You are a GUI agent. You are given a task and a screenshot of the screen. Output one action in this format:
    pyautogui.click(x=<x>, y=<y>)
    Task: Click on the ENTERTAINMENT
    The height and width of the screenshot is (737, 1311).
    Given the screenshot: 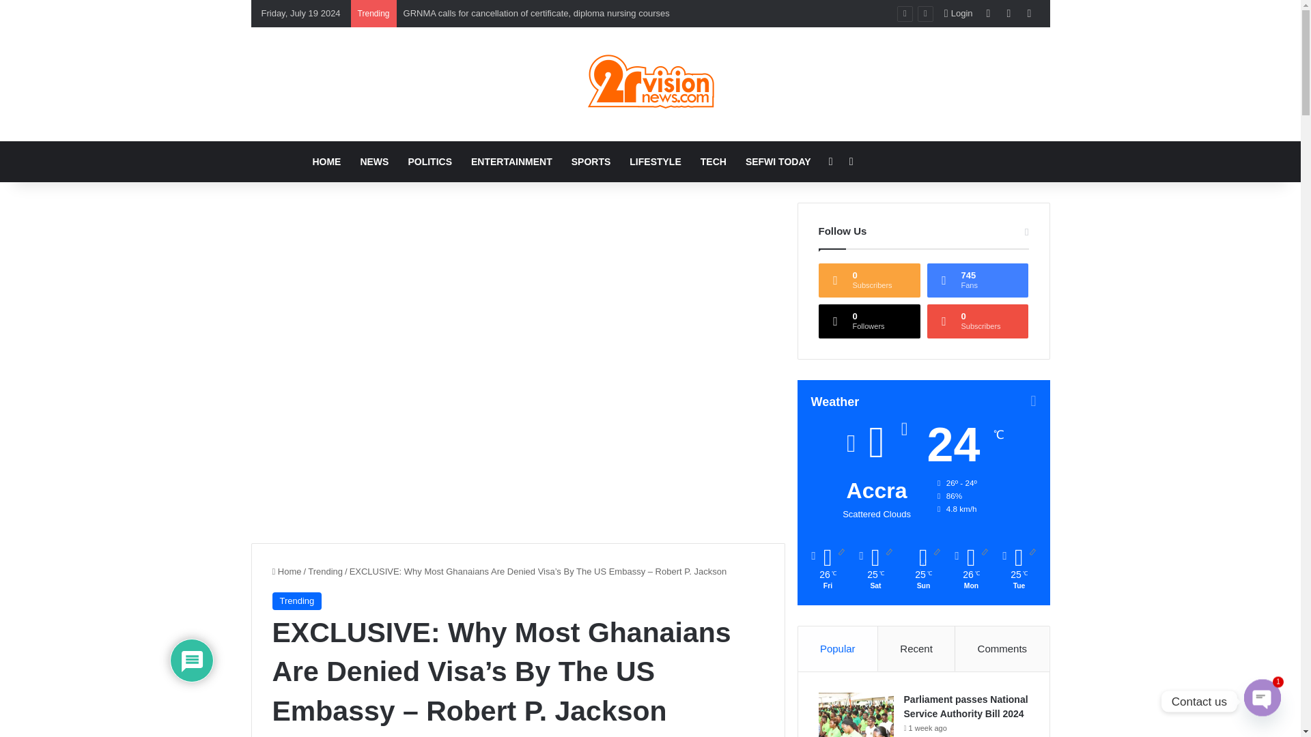 What is the action you would take?
    pyautogui.click(x=511, y=161)
    